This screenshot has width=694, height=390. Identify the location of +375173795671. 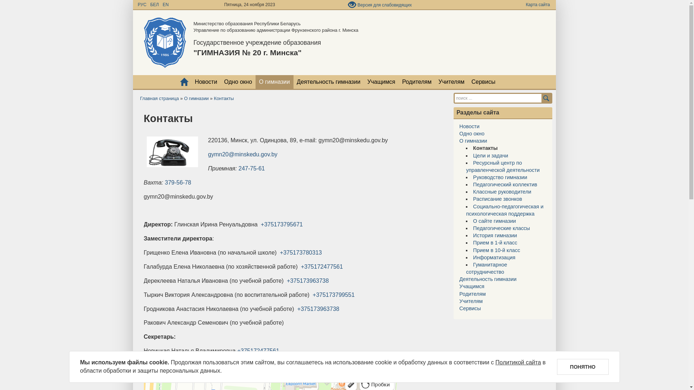
(282, 224).